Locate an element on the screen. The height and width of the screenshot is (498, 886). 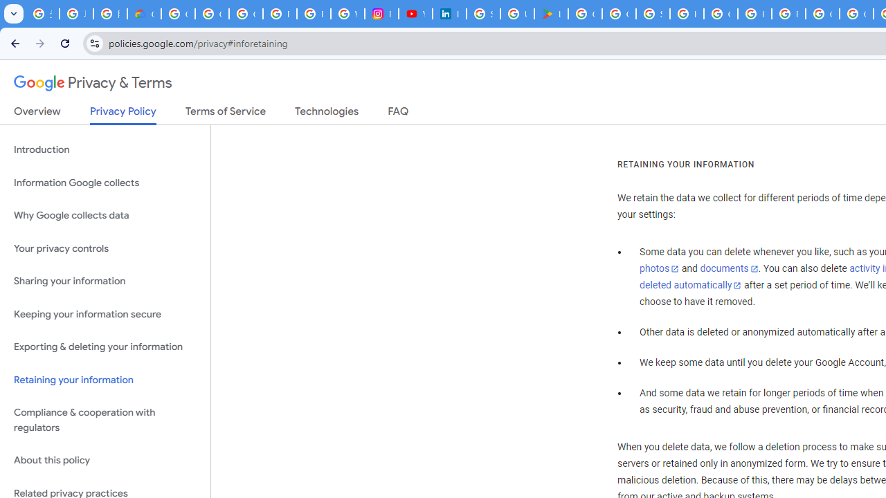
Privacy Help Center - Policies Help is located at coordinates (313, 14).